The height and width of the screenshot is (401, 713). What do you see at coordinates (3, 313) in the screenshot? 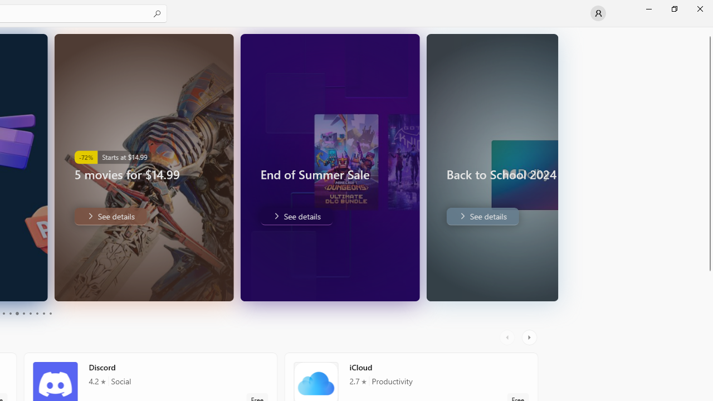
I see `Page 3` at bounding box center [3, 313].